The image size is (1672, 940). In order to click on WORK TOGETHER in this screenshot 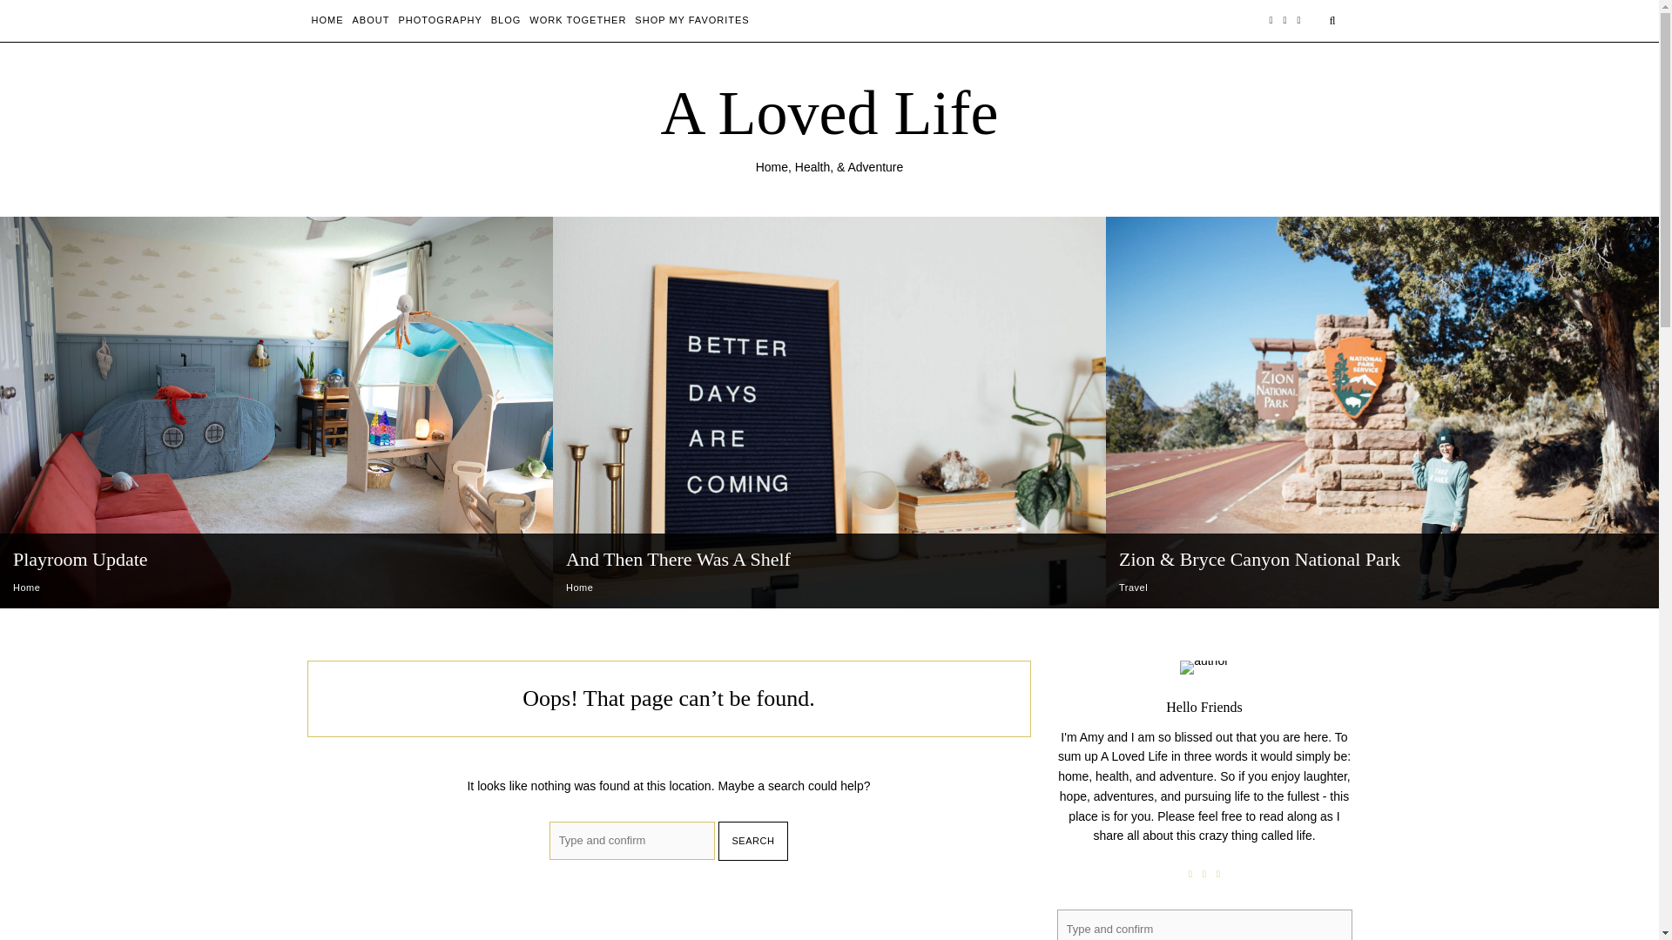, I will do `click(577, 20)`.